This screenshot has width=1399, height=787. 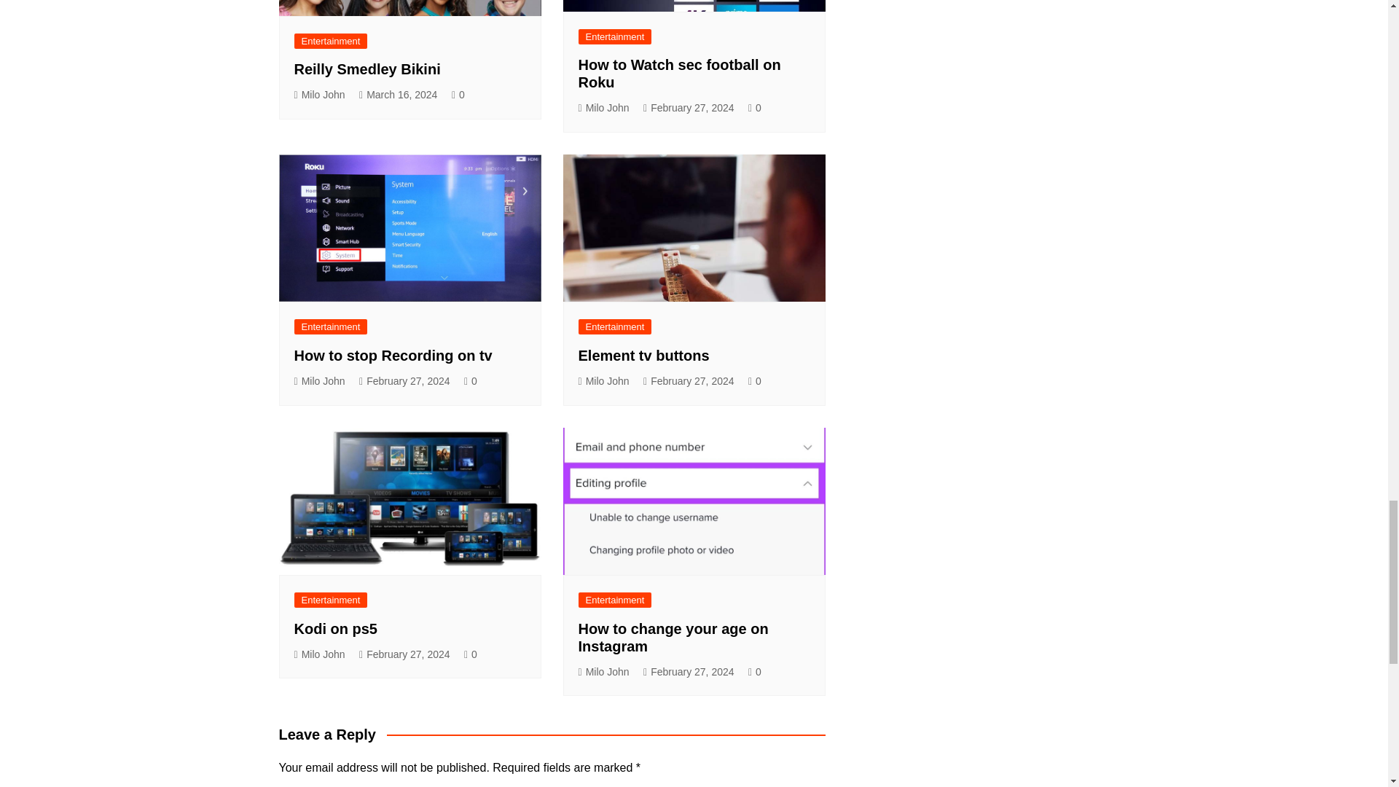 I want to click on Entertainment, so click(x=331, y=41).